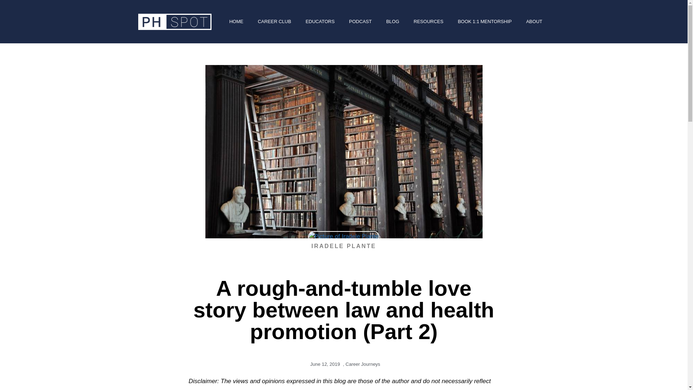  Describe the element at coordinates (428, 22) in the screenshot. I see `RESOURCES` at that location.